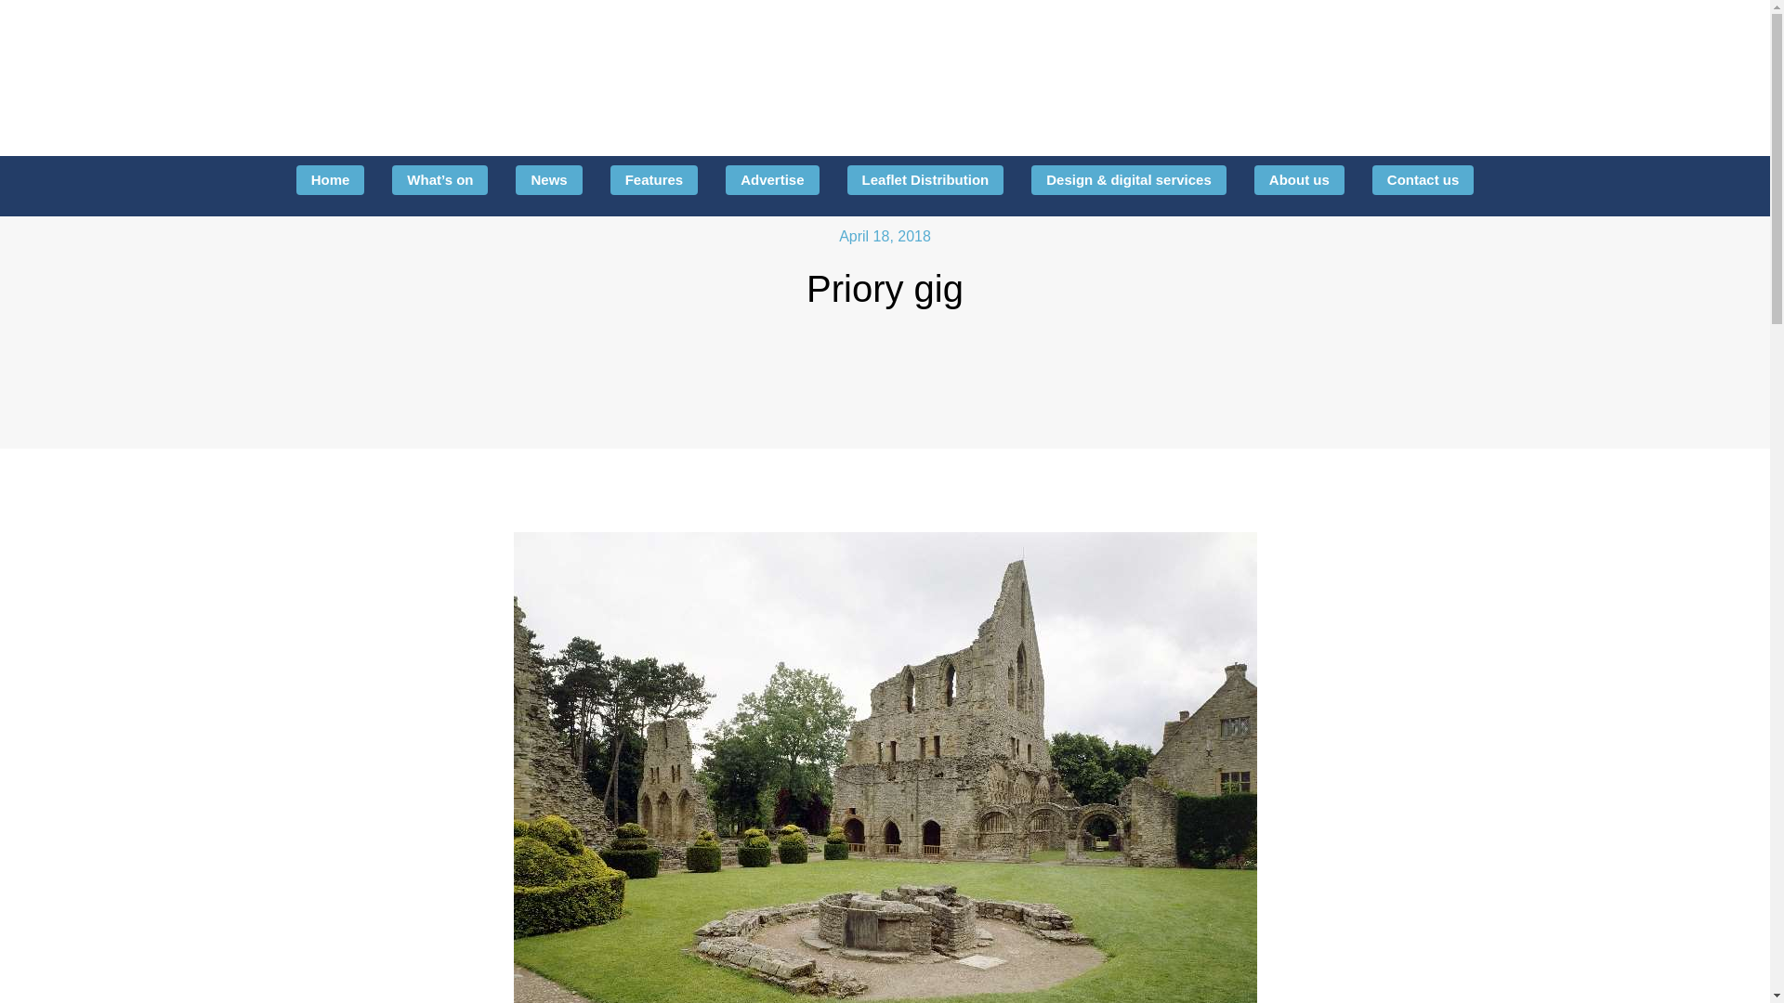 Image resolution: width=1784 pixels, height=1003 pixels. Describe the element at coordinates (1423, 180) in the screenshot. I see `Contact us` at that location.